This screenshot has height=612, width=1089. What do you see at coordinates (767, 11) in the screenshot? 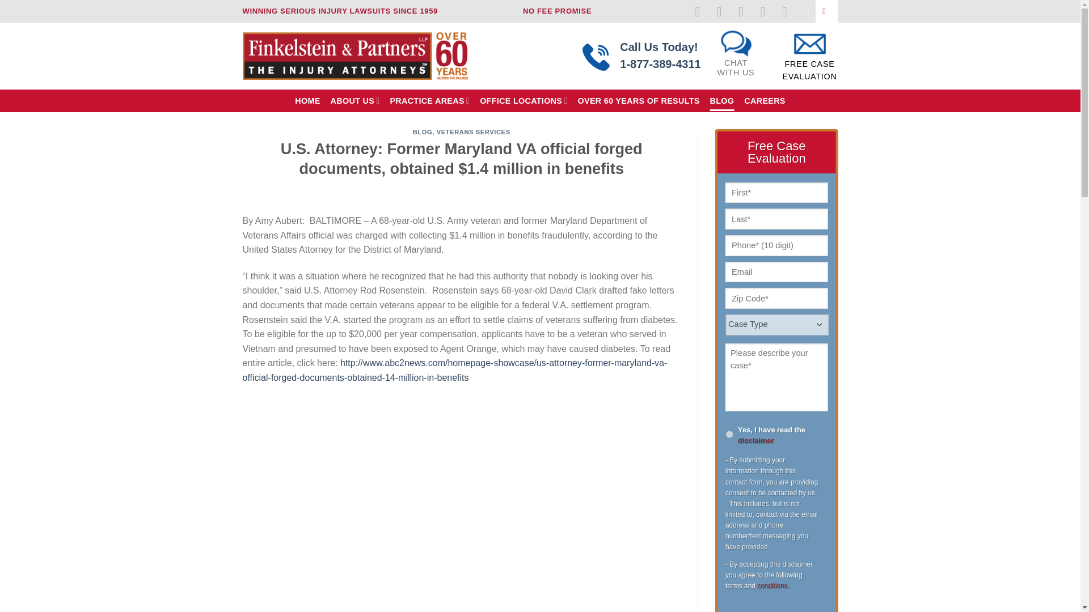
I see `Send us an email` at bounding box center [767, 11].